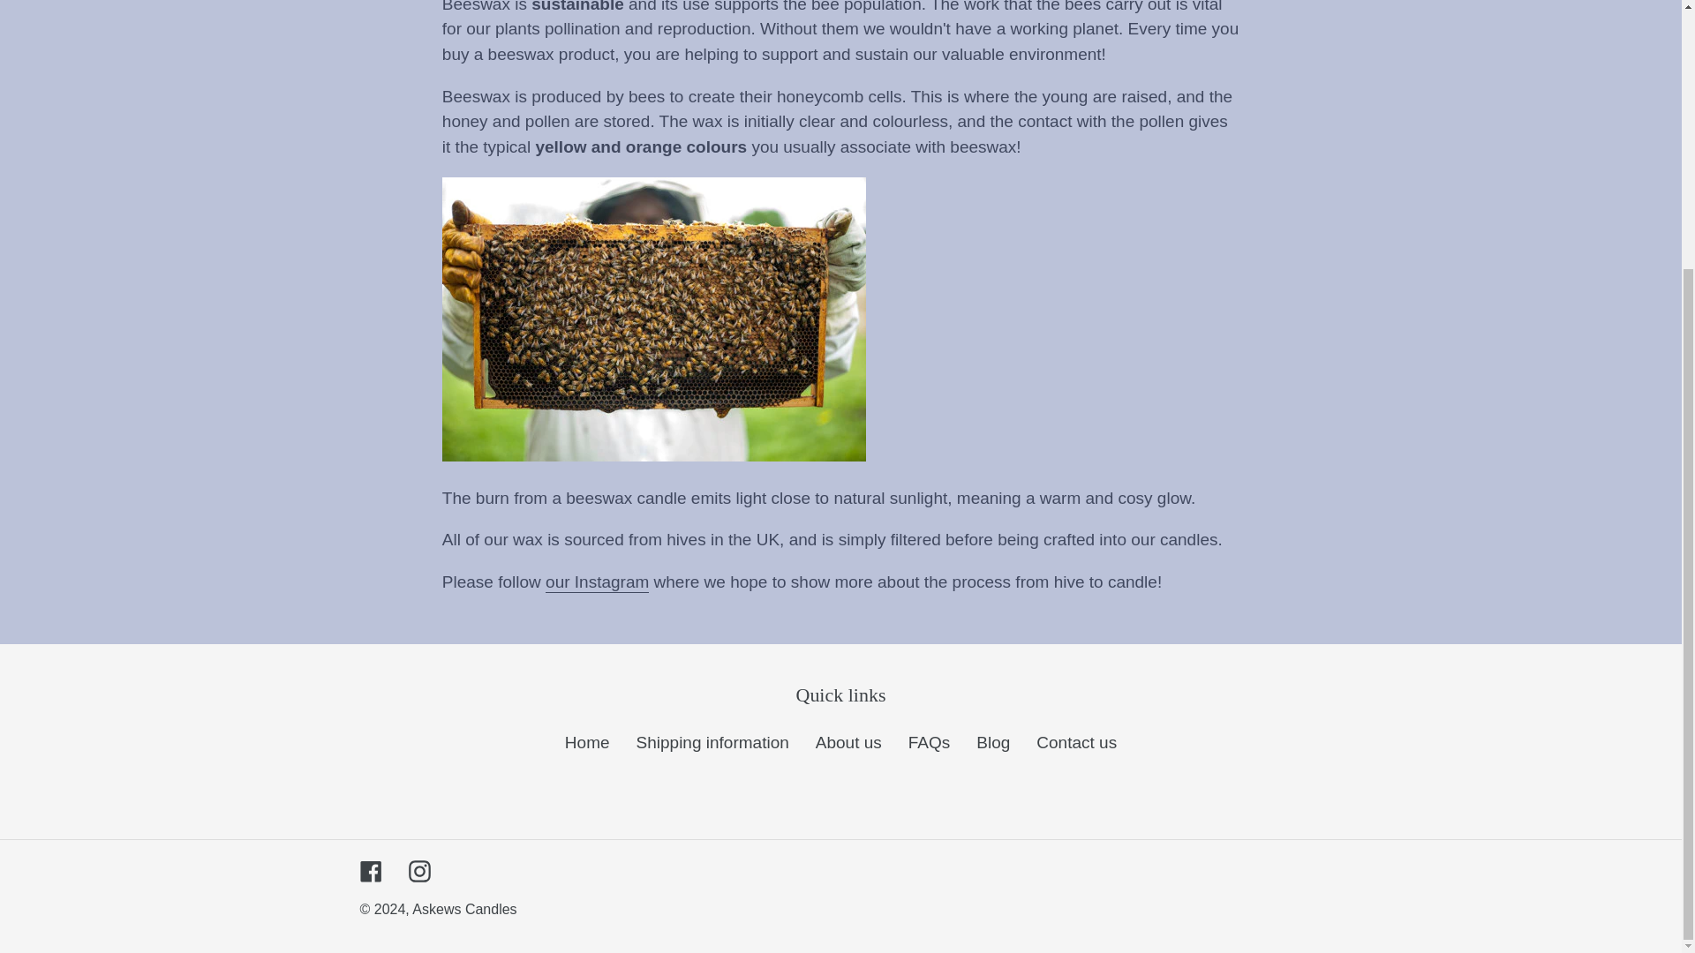 The height and width of the screenshot is (953, 1695). Describe the element at coordinates (1076, 742) in the screenshot. I see `Contact us` at that location.